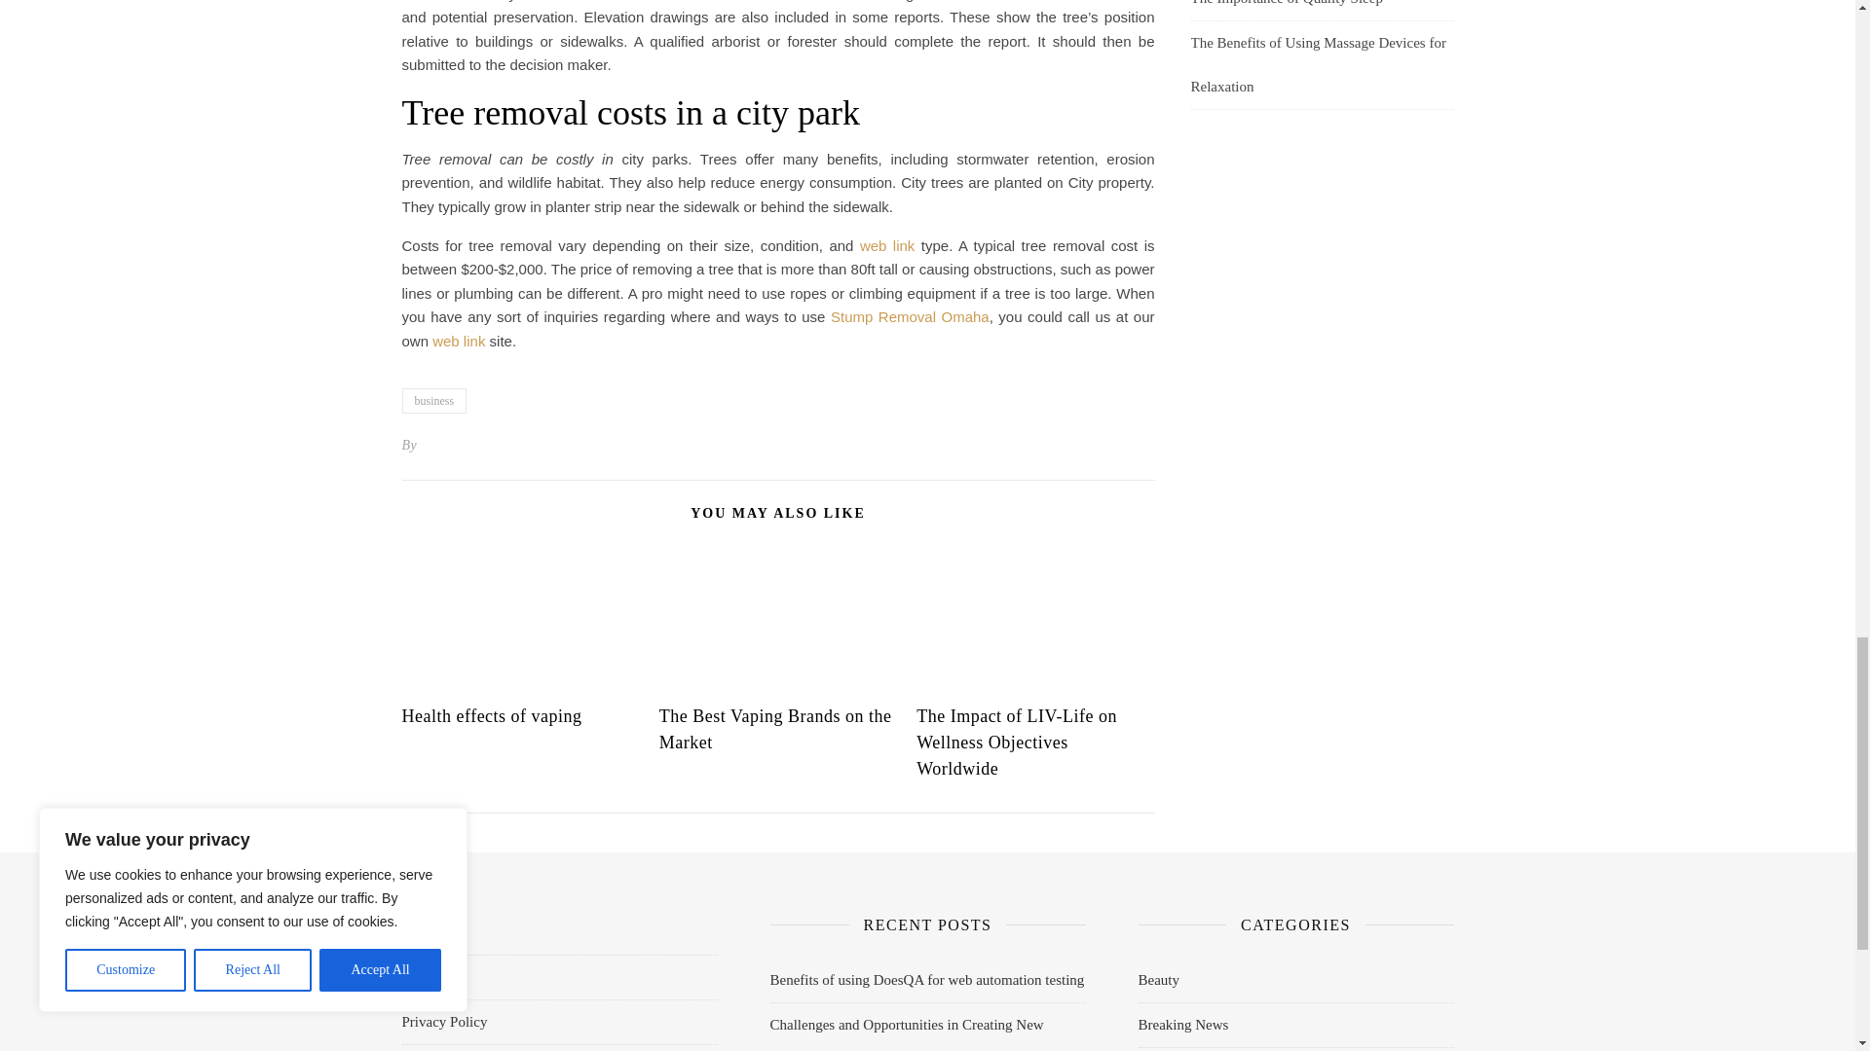 The height and width of the screenshot is (1051, 1870). Describe the element at coordinates (910, 316) in the screenshot. I see `Stump Removal Omaha` at that location.